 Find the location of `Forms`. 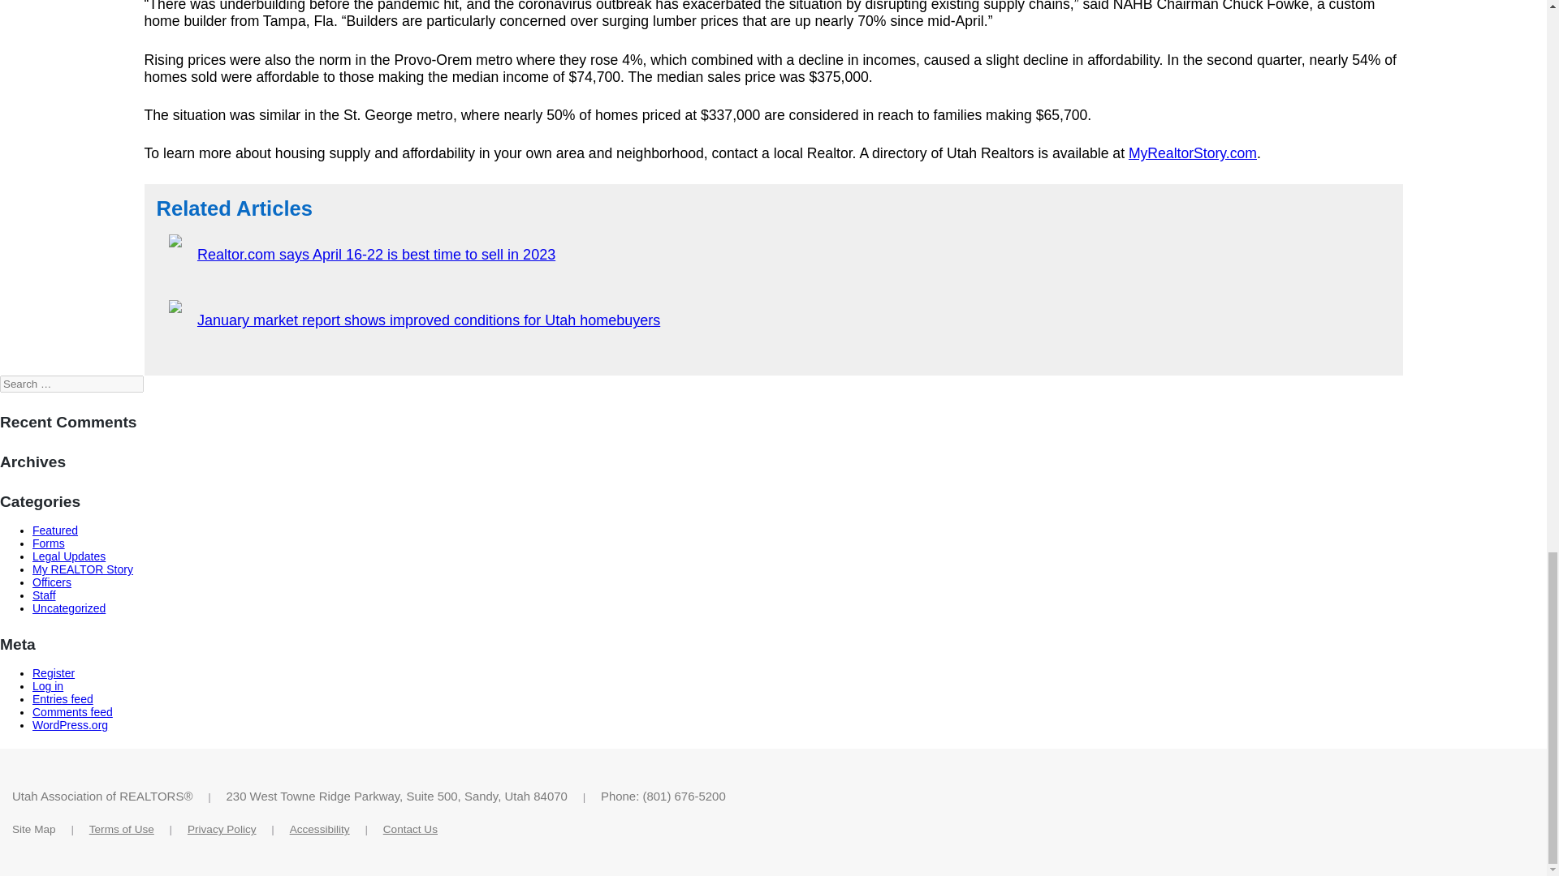

Forms is located at coordinates (49, 543).